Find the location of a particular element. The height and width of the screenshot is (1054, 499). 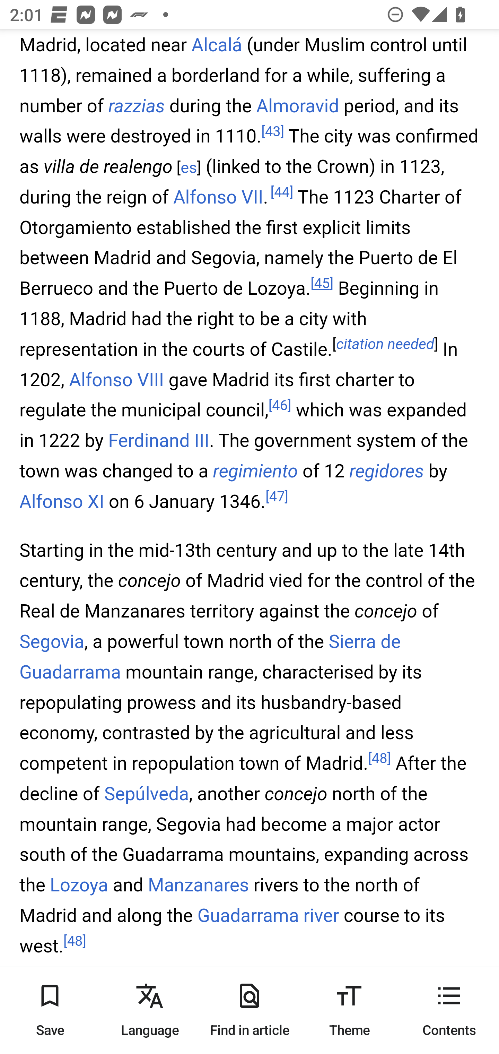

Sierra de Guadarrama is located at coordinates (210, 657).